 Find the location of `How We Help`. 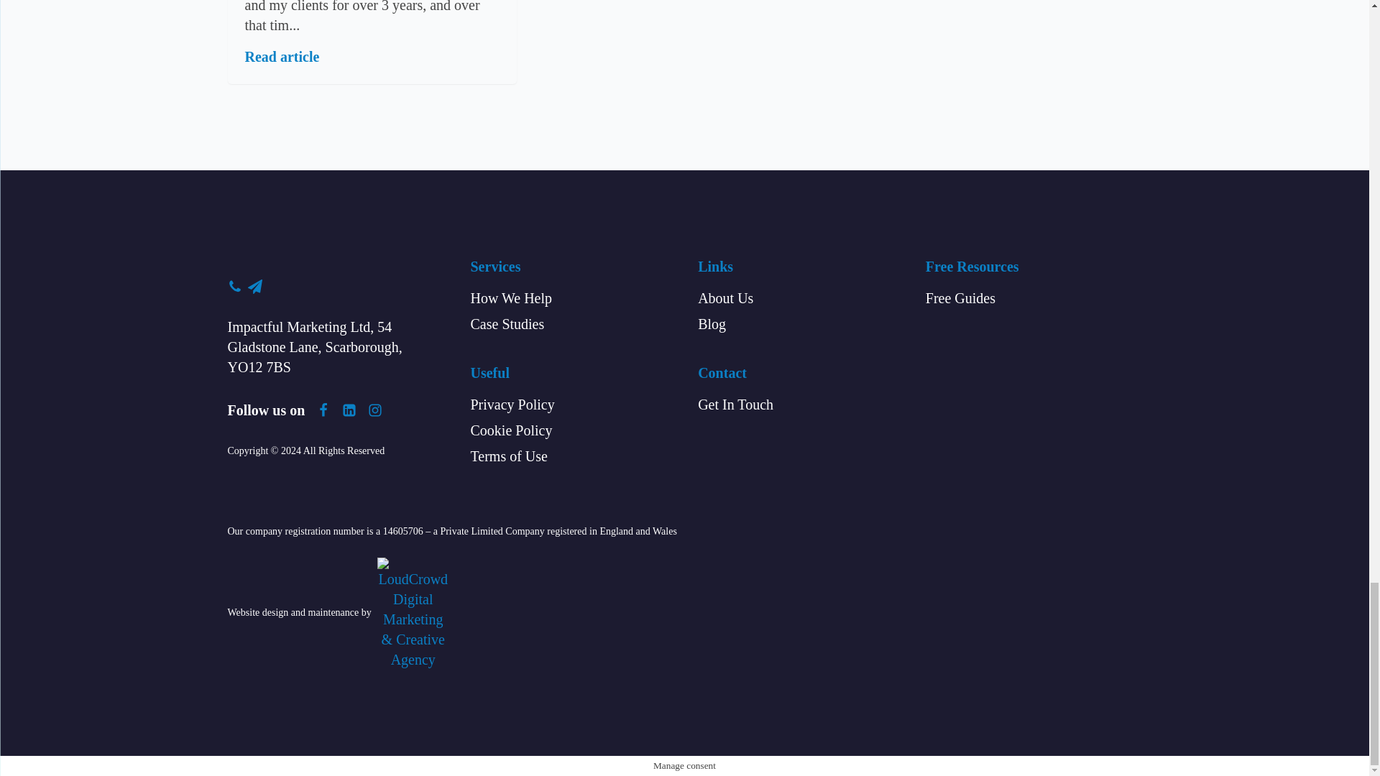

How We Help is located at coordinates (511, 297).